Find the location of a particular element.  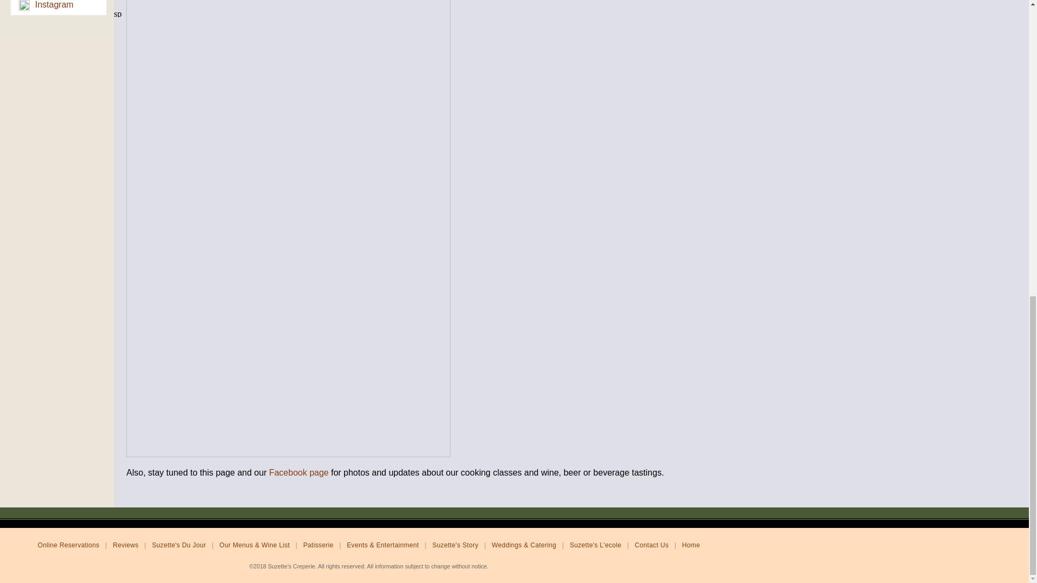

Suzette's L'ecole is located at coordinates (595, 545).